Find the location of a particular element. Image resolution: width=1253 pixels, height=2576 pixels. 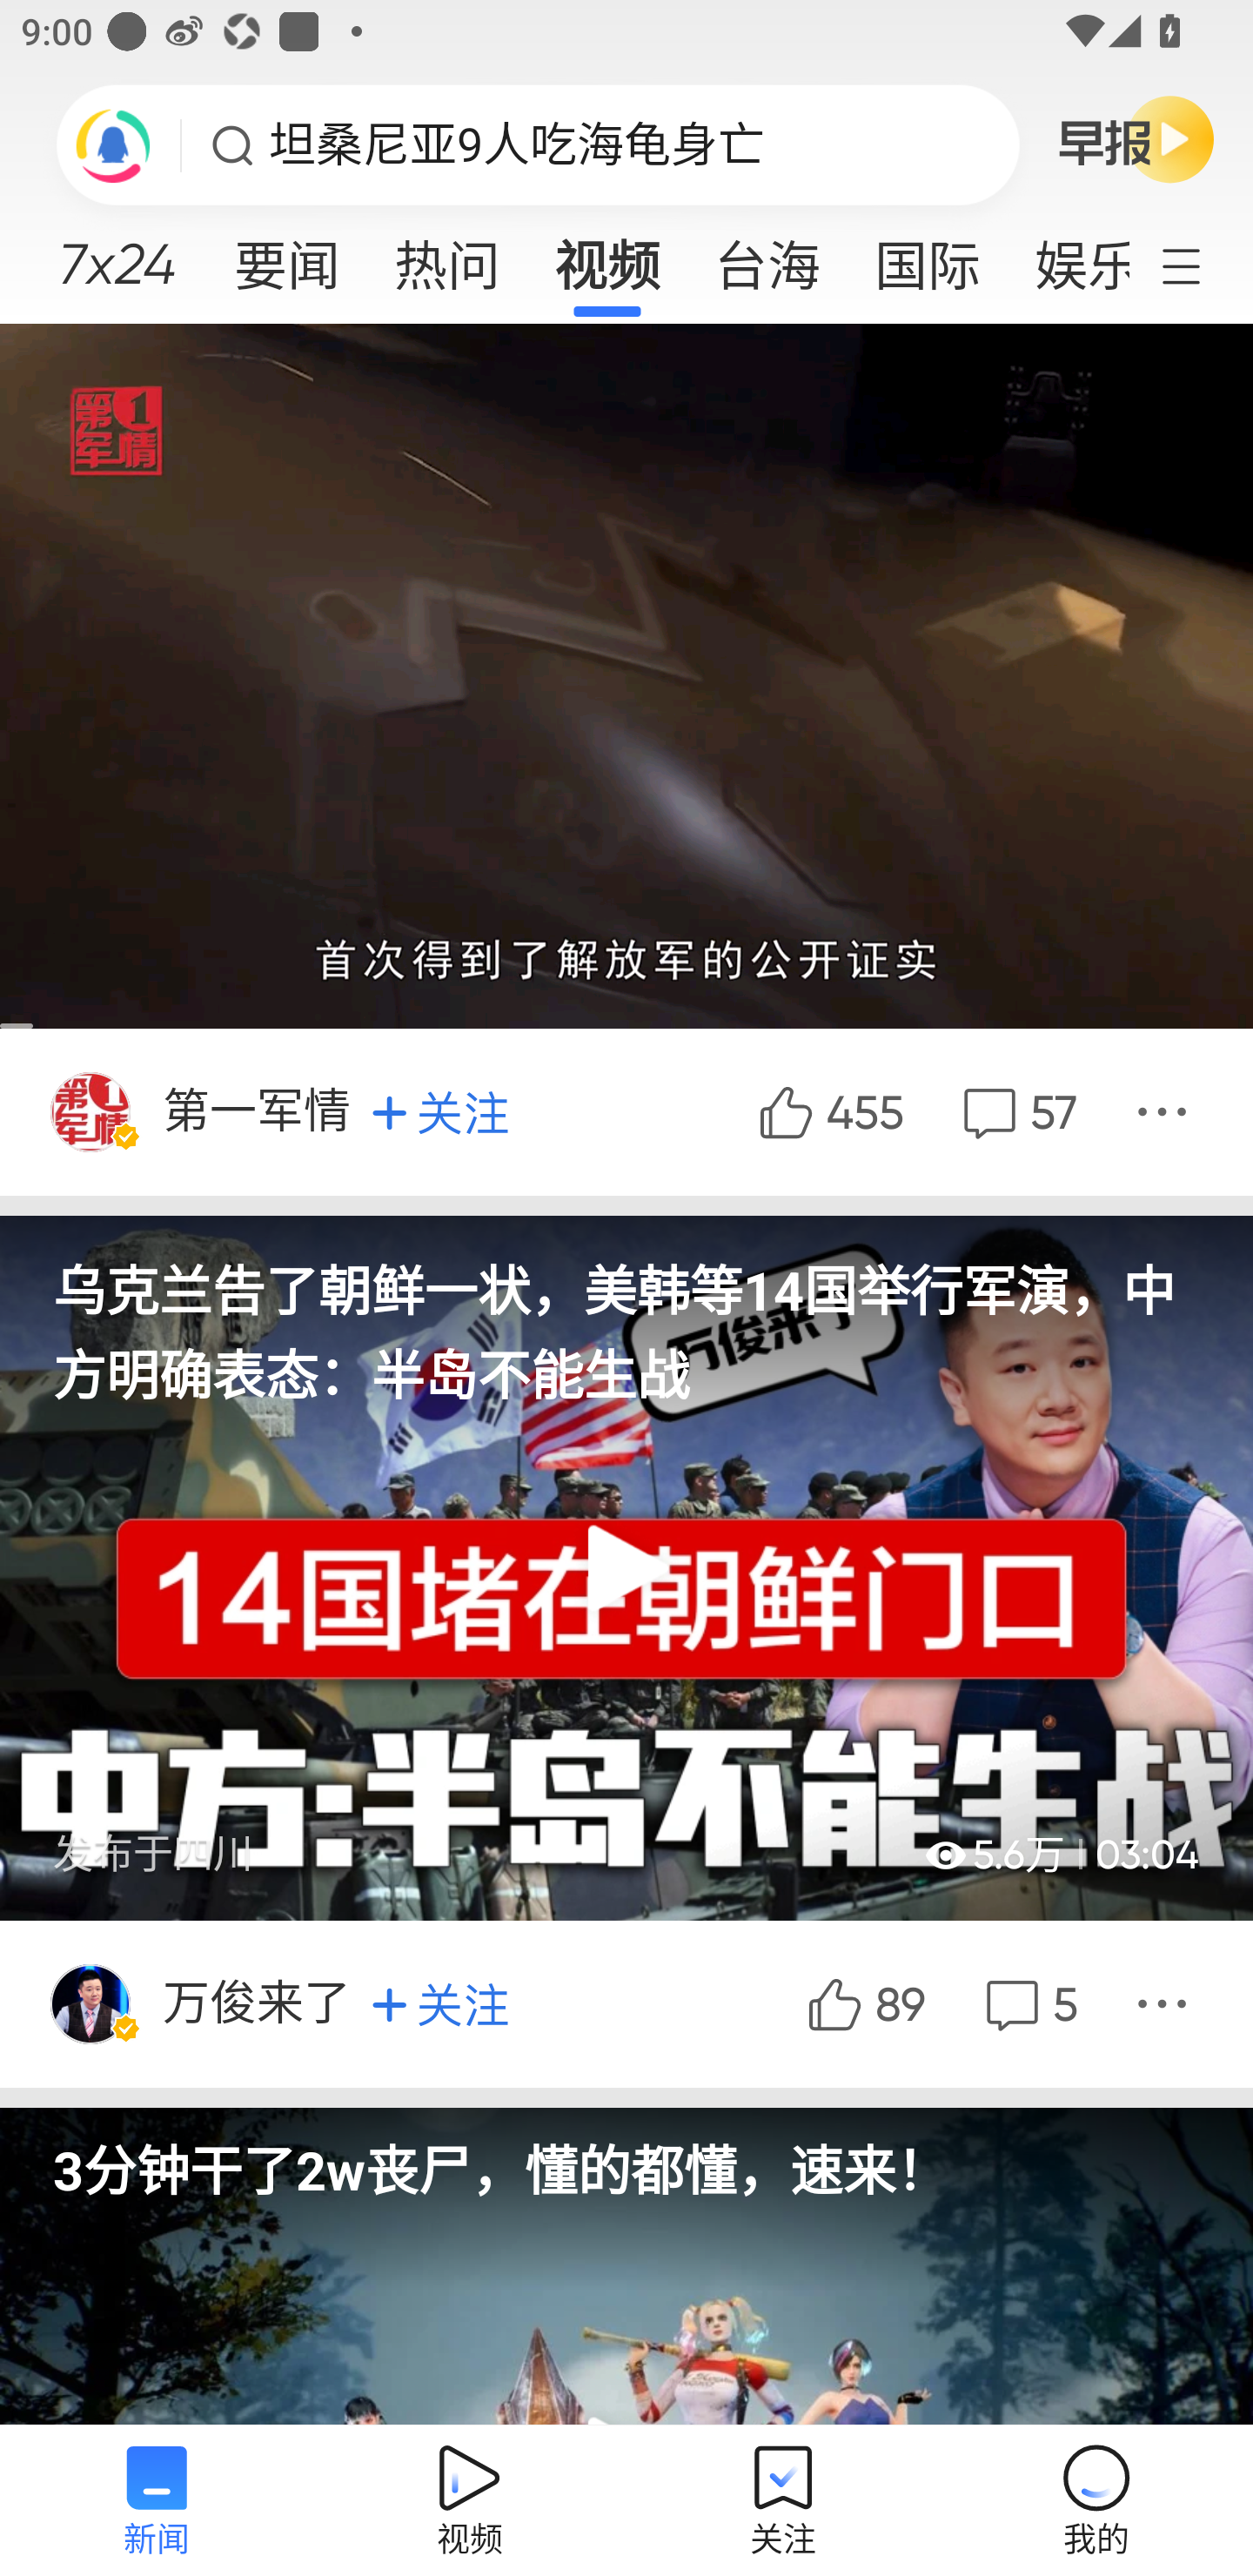

万俊来了 is located at coordinates (259, 2003).